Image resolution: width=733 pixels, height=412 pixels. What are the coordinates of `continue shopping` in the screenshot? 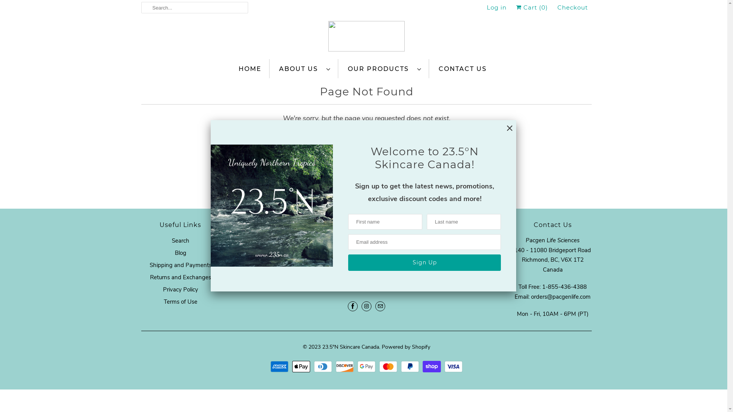 It's located at (392, 140).